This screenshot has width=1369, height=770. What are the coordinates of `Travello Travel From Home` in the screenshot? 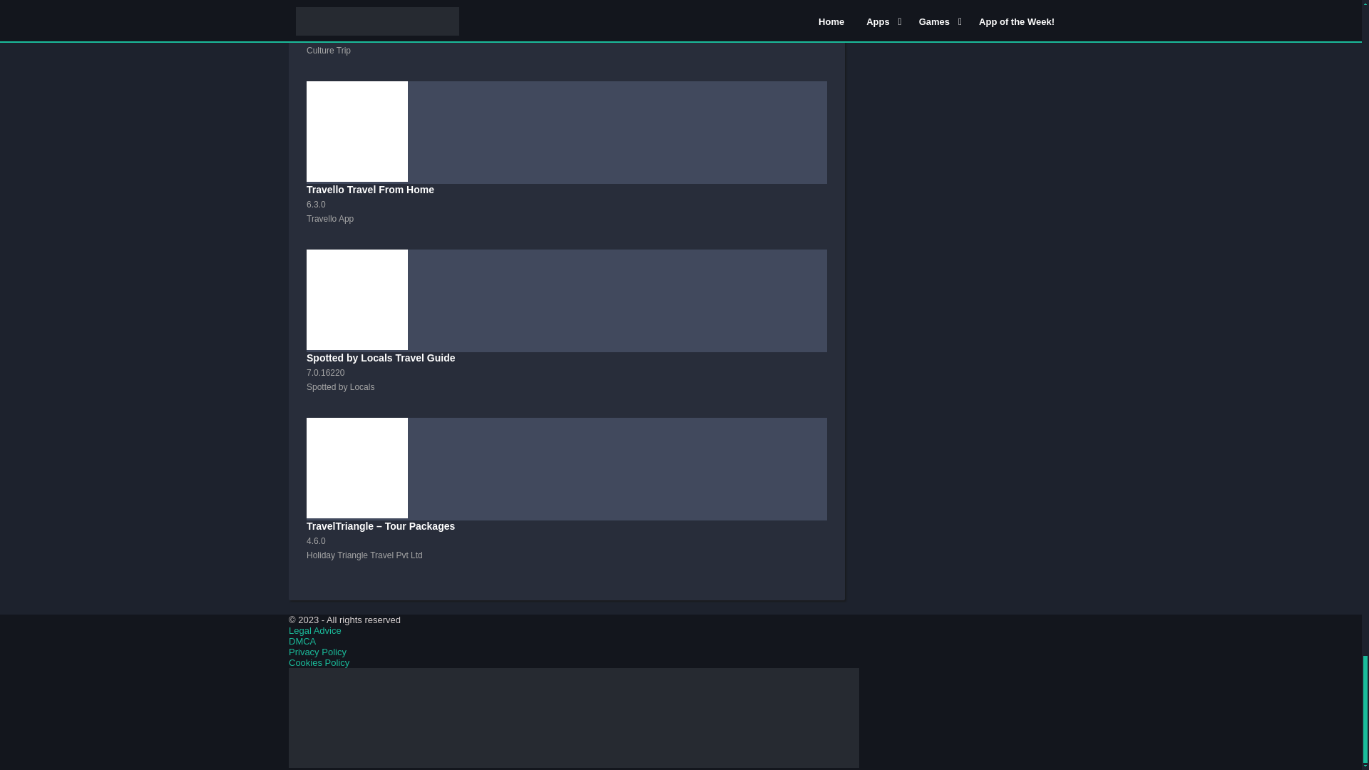 It's located at (566, 165).